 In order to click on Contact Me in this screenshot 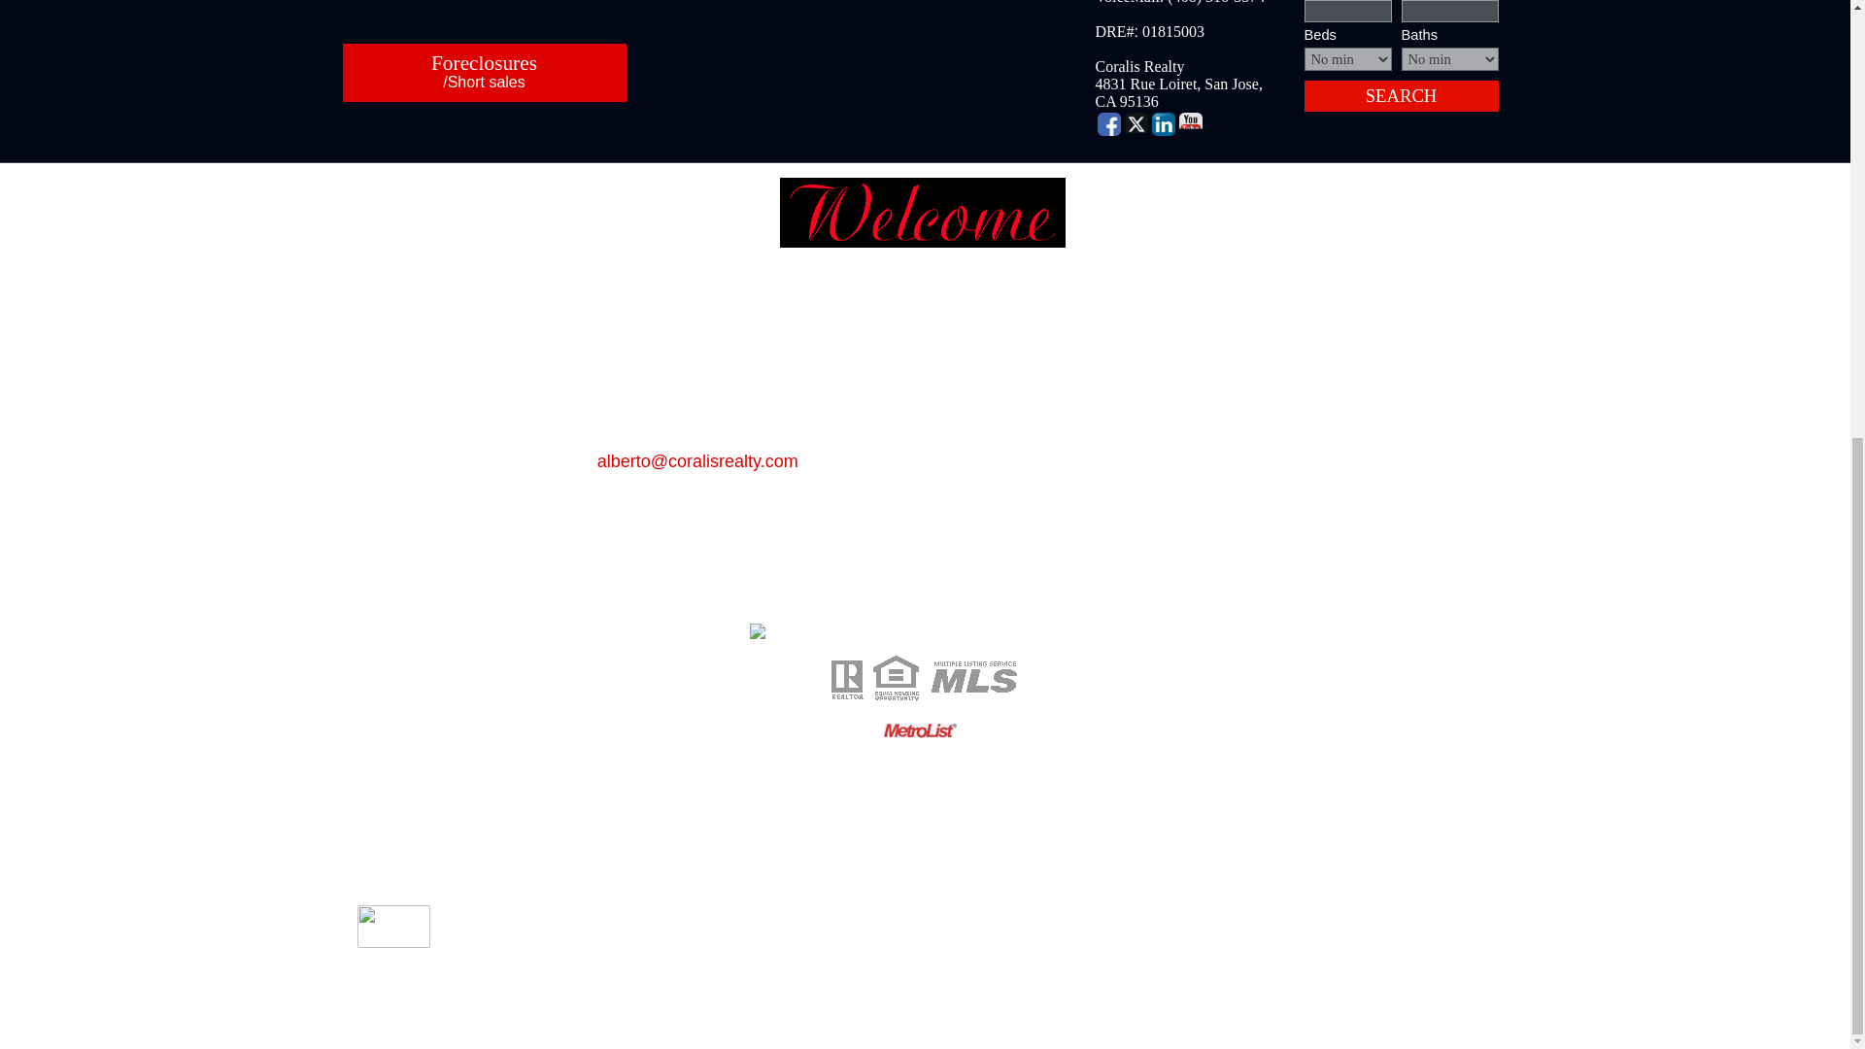, I will do `click(841, 596)`.